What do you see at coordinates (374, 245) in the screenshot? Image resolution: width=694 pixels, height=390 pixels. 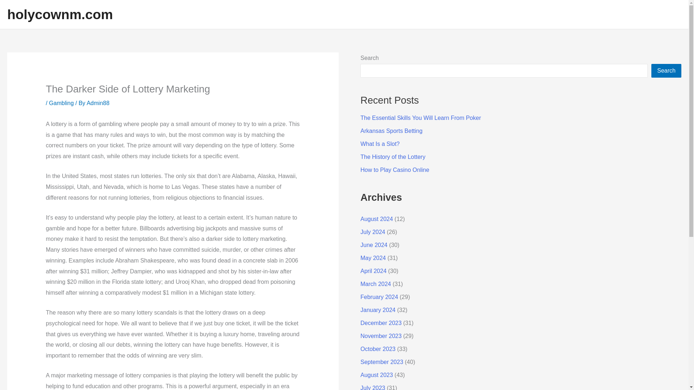 I see `June 2024` at bounding box center [374, 245].